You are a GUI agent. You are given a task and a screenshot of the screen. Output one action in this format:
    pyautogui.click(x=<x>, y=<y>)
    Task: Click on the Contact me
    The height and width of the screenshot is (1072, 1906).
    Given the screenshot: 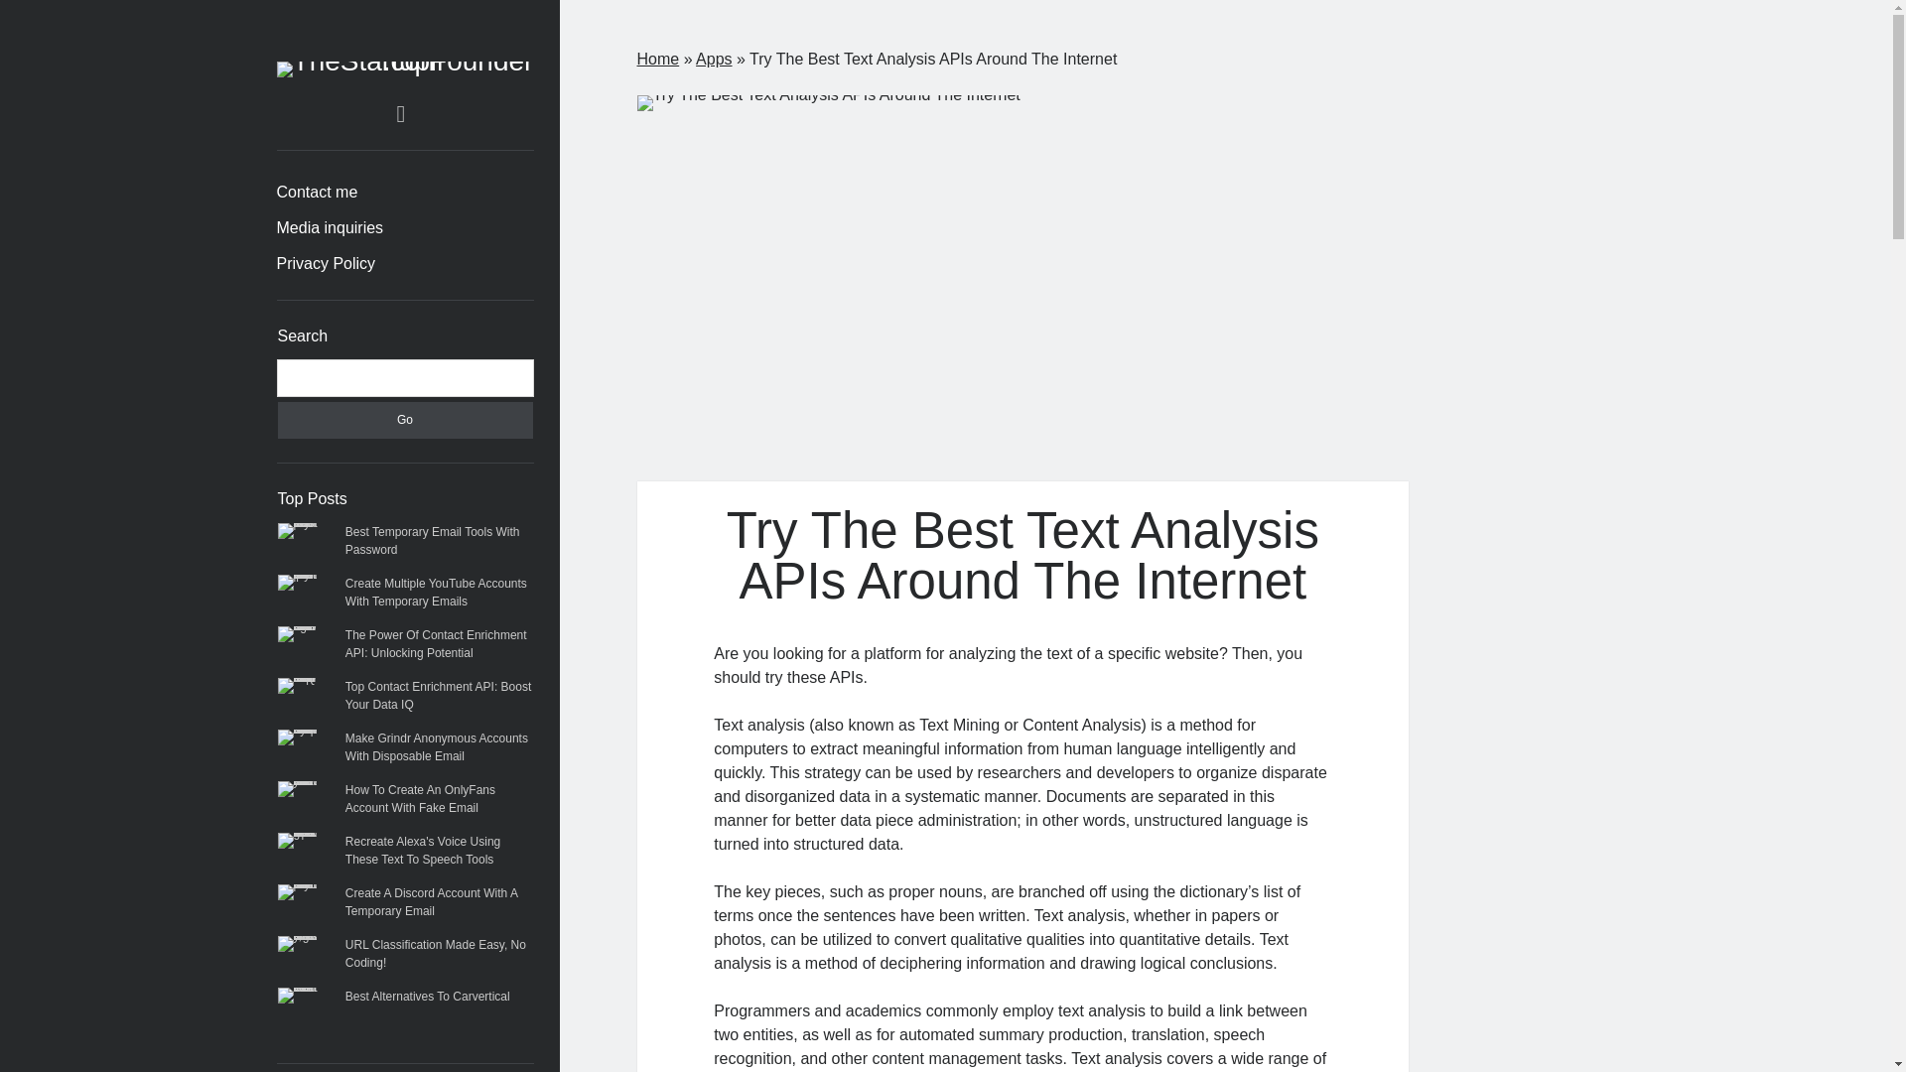 What is the action you would take?
    pyautogui.click(x=317, y=193)
    